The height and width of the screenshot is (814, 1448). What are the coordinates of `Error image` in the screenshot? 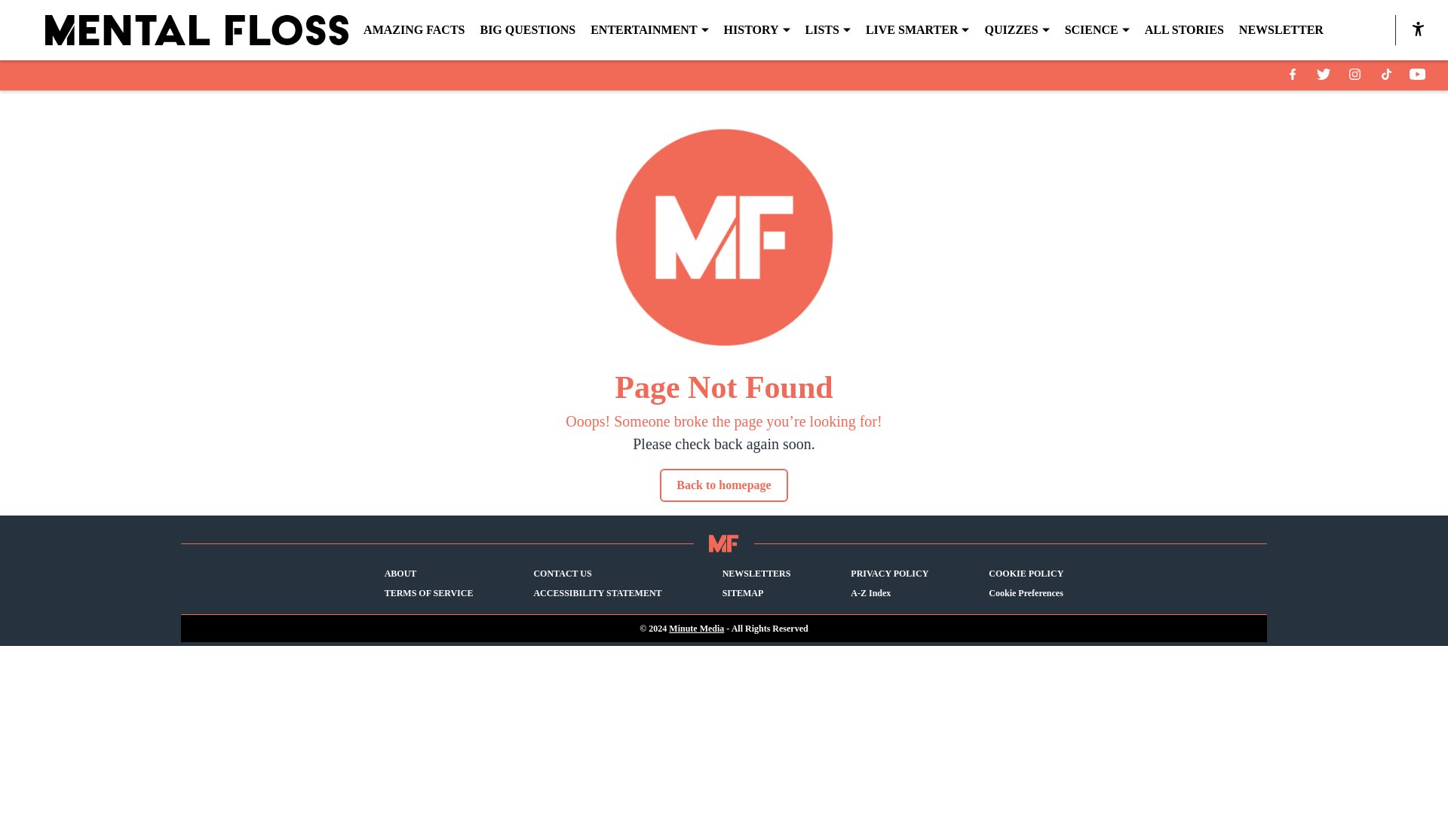 It's located at (724, 237).